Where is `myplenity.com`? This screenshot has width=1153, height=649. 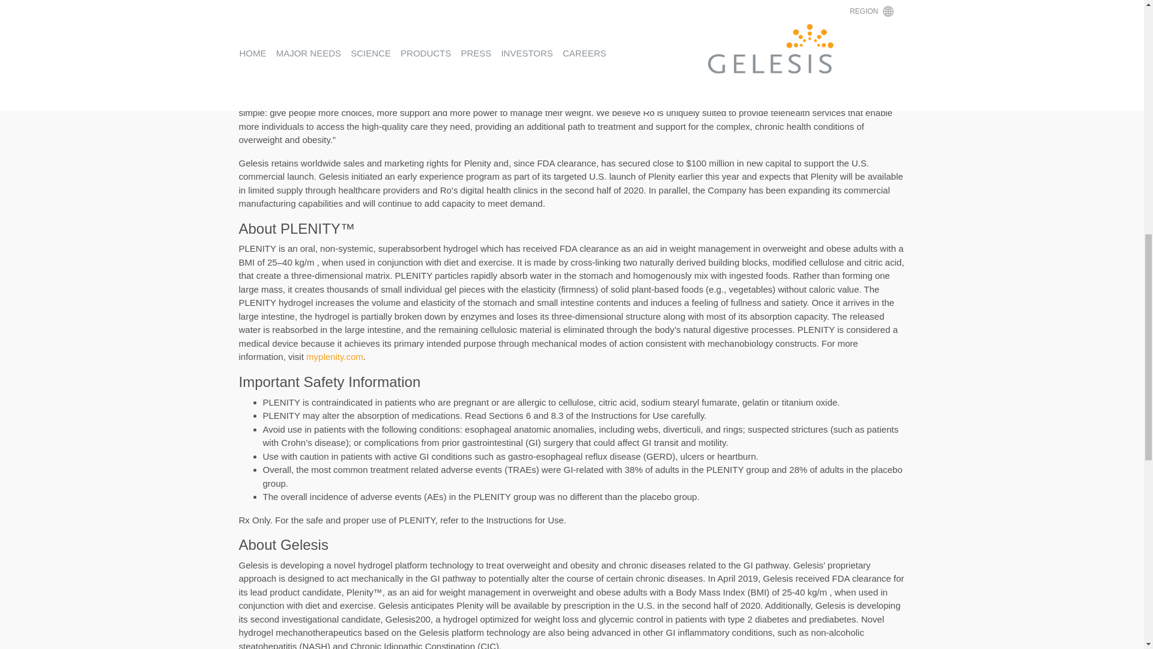 myplenity.com is located at coordinates (334, 356).